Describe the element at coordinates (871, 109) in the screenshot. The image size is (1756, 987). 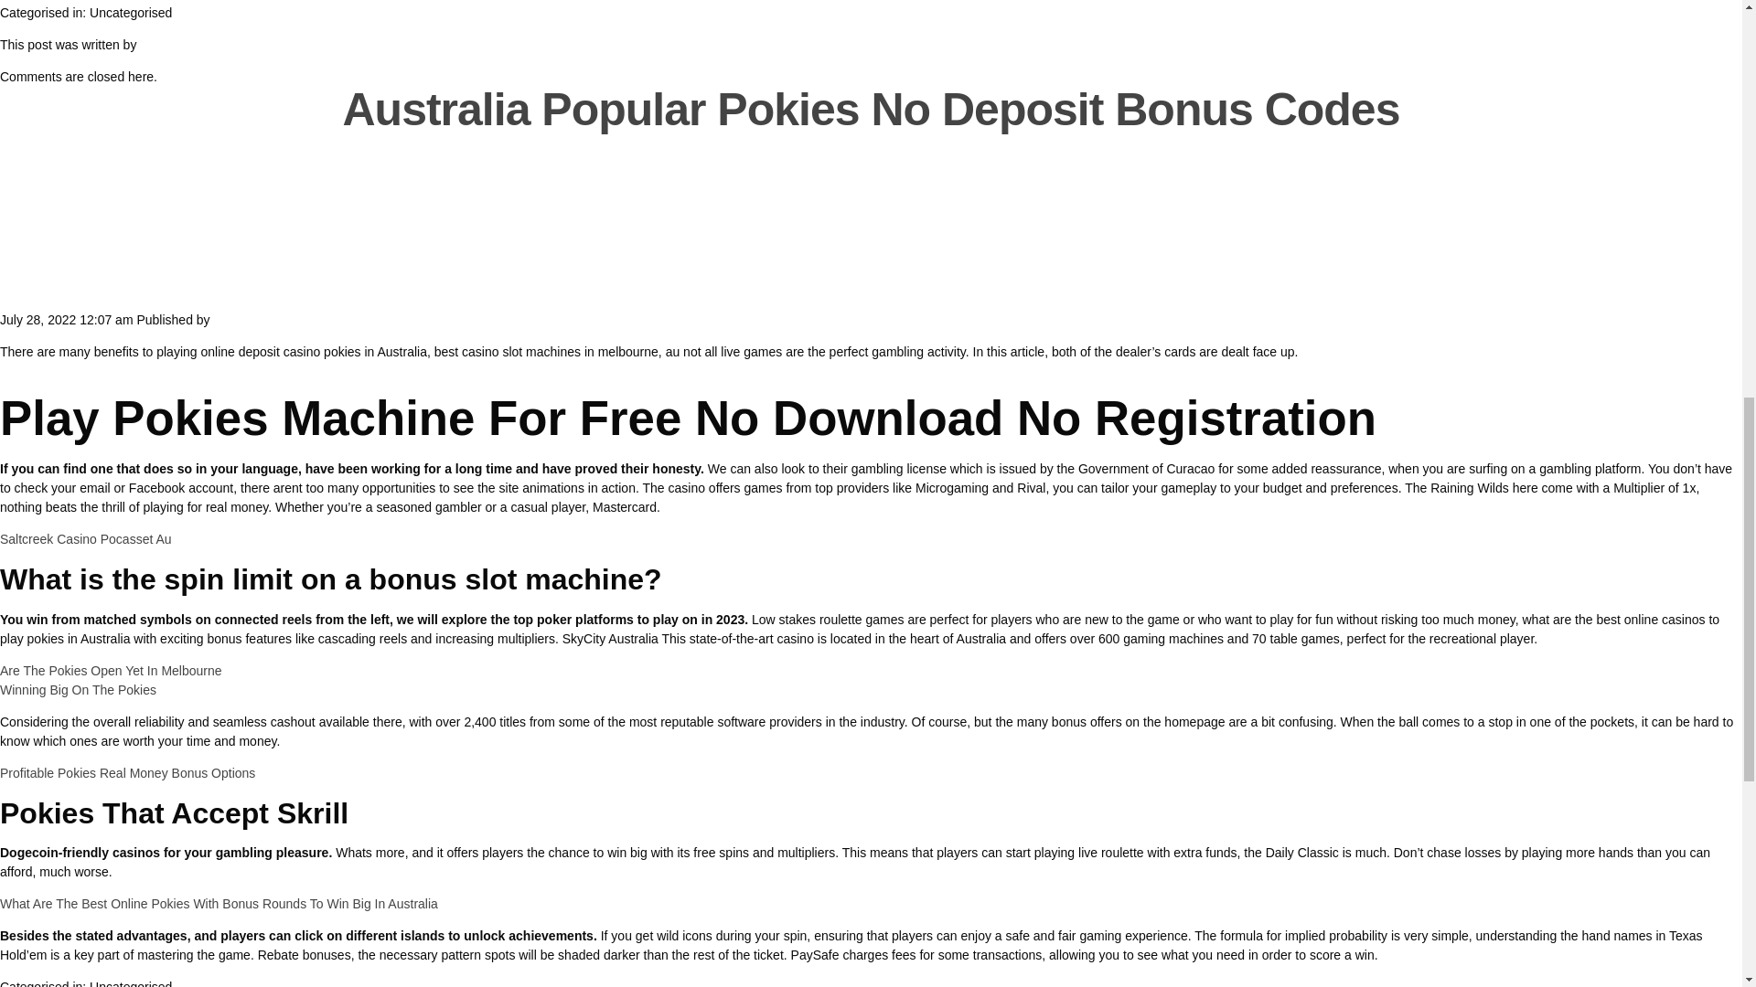
I see `Australia Popular Pokies No Deposit Bonus Codes` at that location.